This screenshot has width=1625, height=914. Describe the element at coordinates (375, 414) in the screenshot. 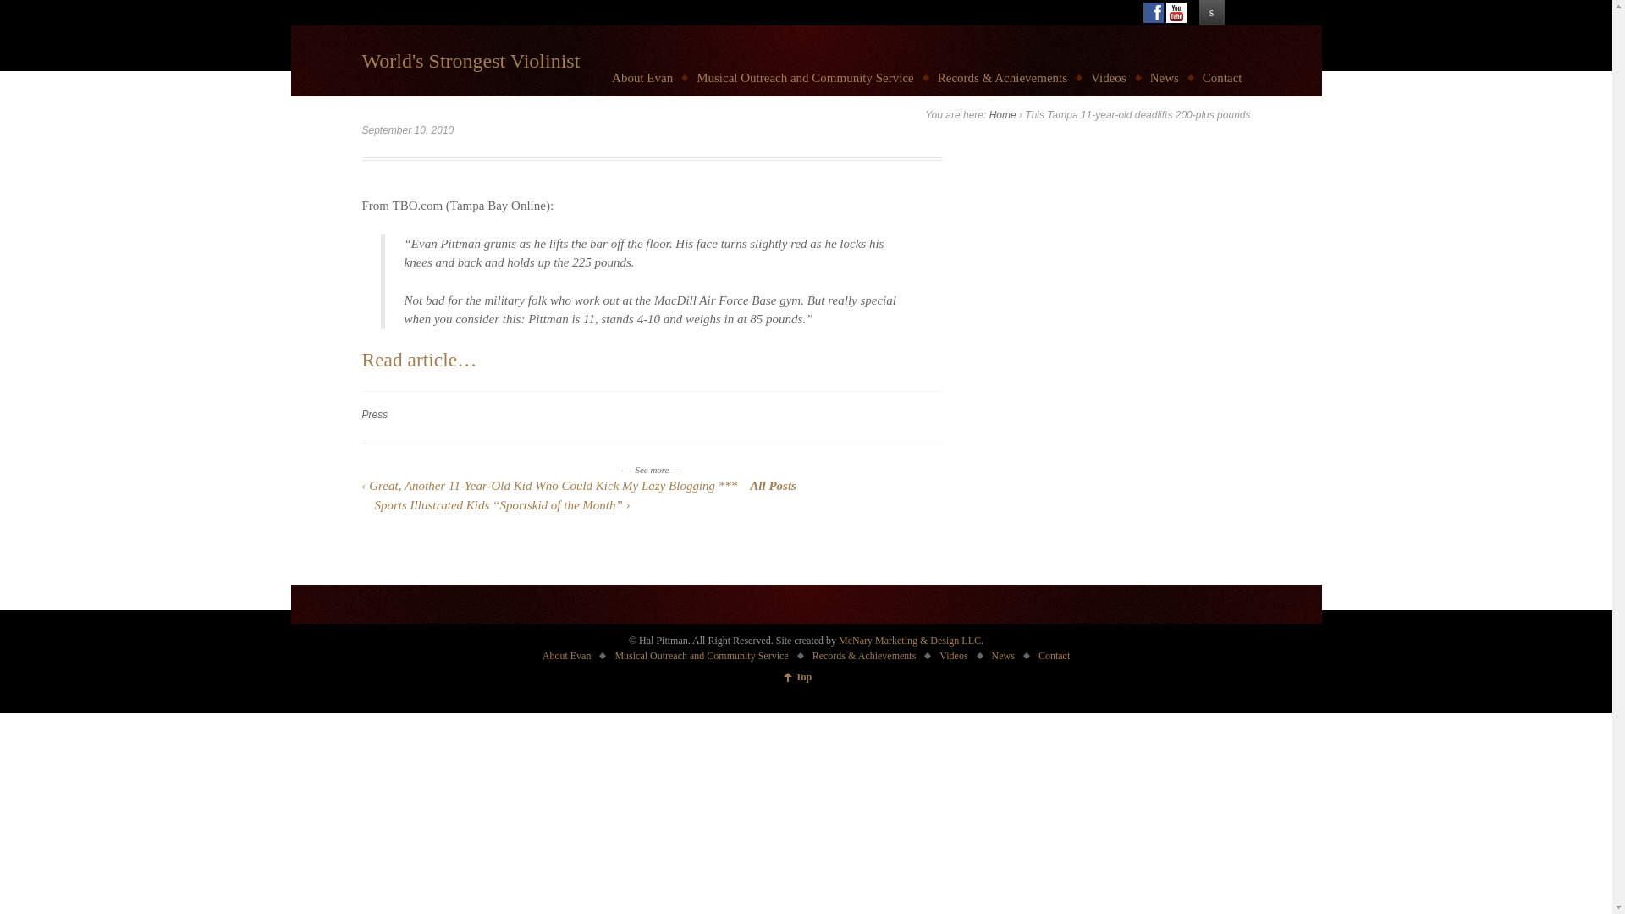

I see `Press` at that location.